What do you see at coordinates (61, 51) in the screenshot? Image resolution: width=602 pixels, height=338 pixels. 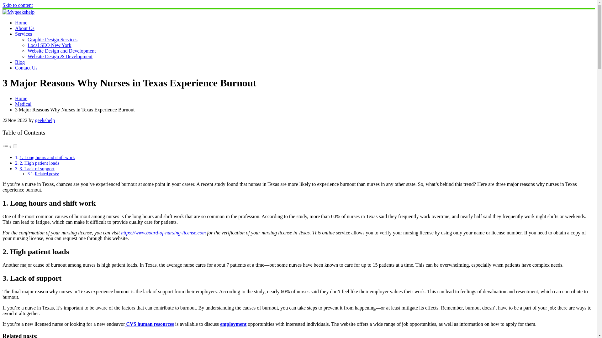 I see `Website Design and Development` at bounding box center [61, 51].